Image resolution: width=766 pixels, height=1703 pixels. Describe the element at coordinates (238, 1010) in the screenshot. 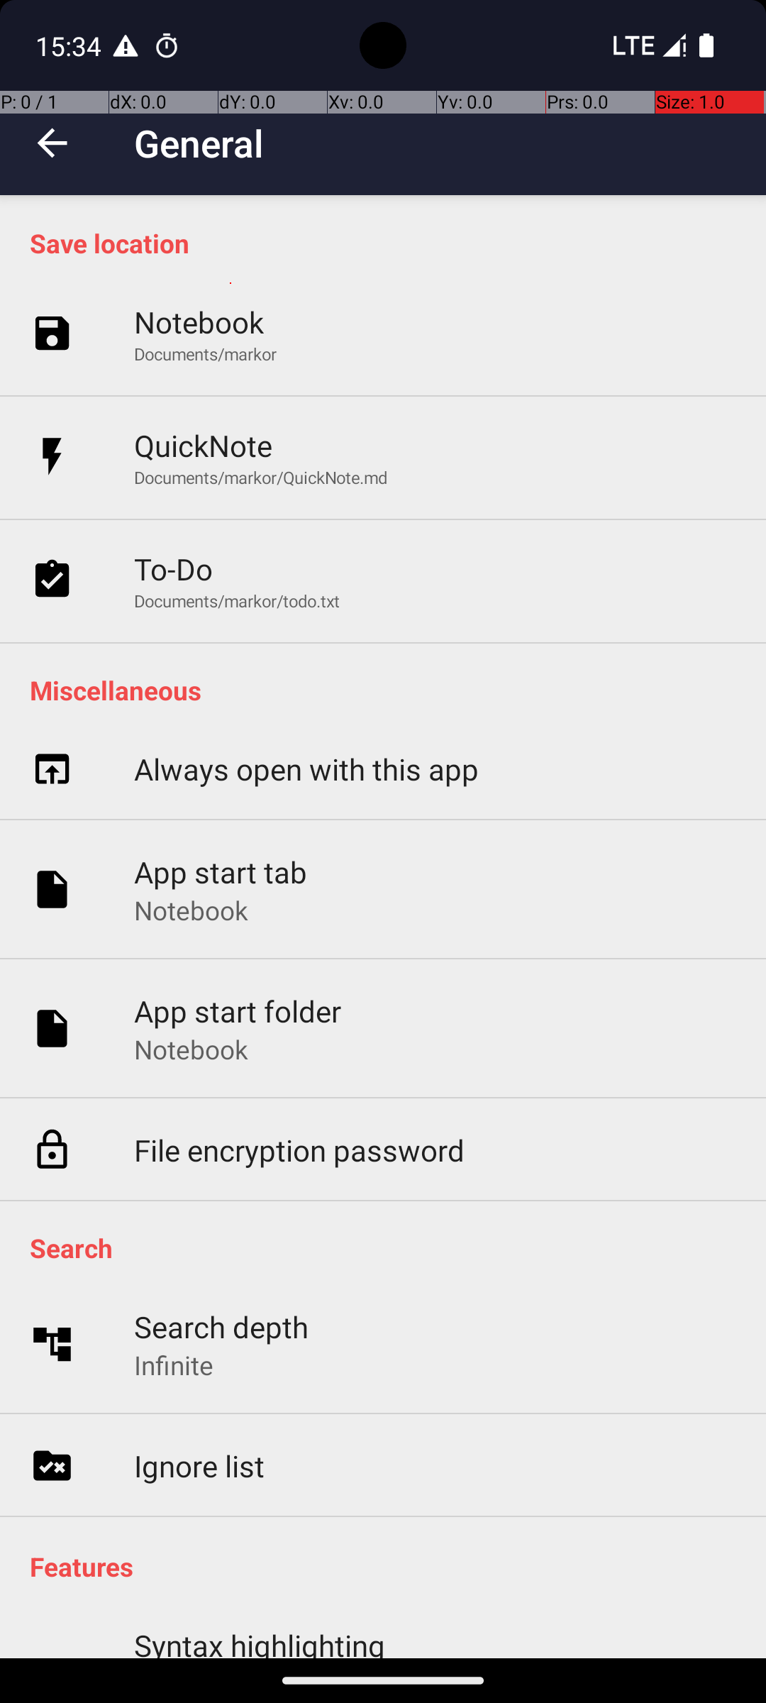

I see `App start folder` at that location.